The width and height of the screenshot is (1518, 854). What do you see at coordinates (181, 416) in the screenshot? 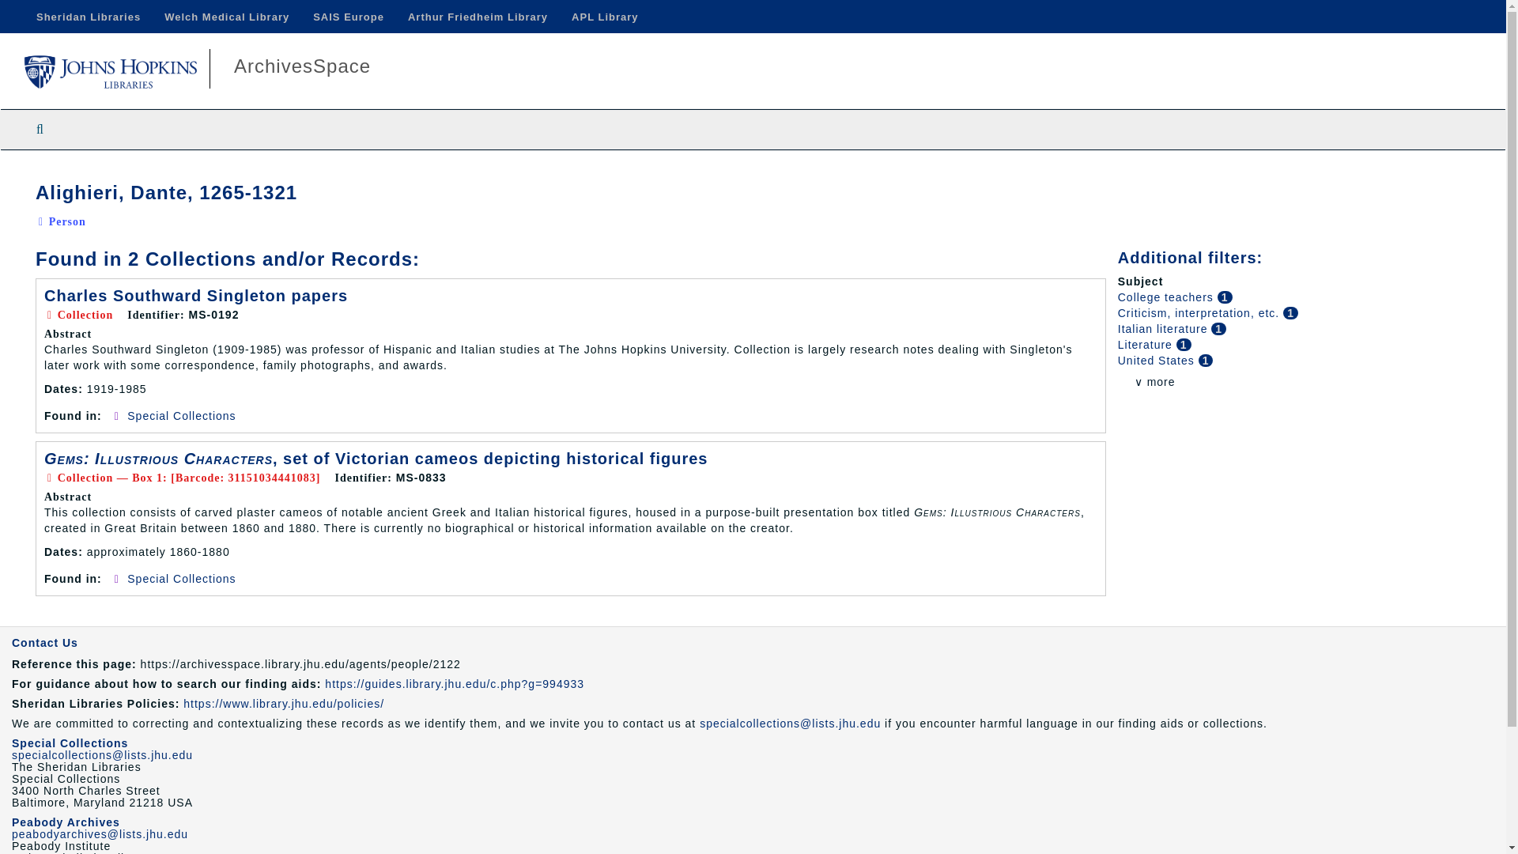
I see `Special Collections` at bounding box center [181, 416].